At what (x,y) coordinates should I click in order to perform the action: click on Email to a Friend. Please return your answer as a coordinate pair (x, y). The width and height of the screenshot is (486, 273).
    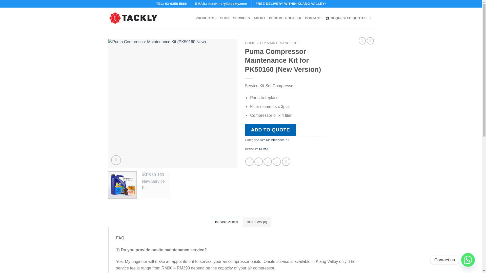
    Looking at the image, I should click on (267, 162).